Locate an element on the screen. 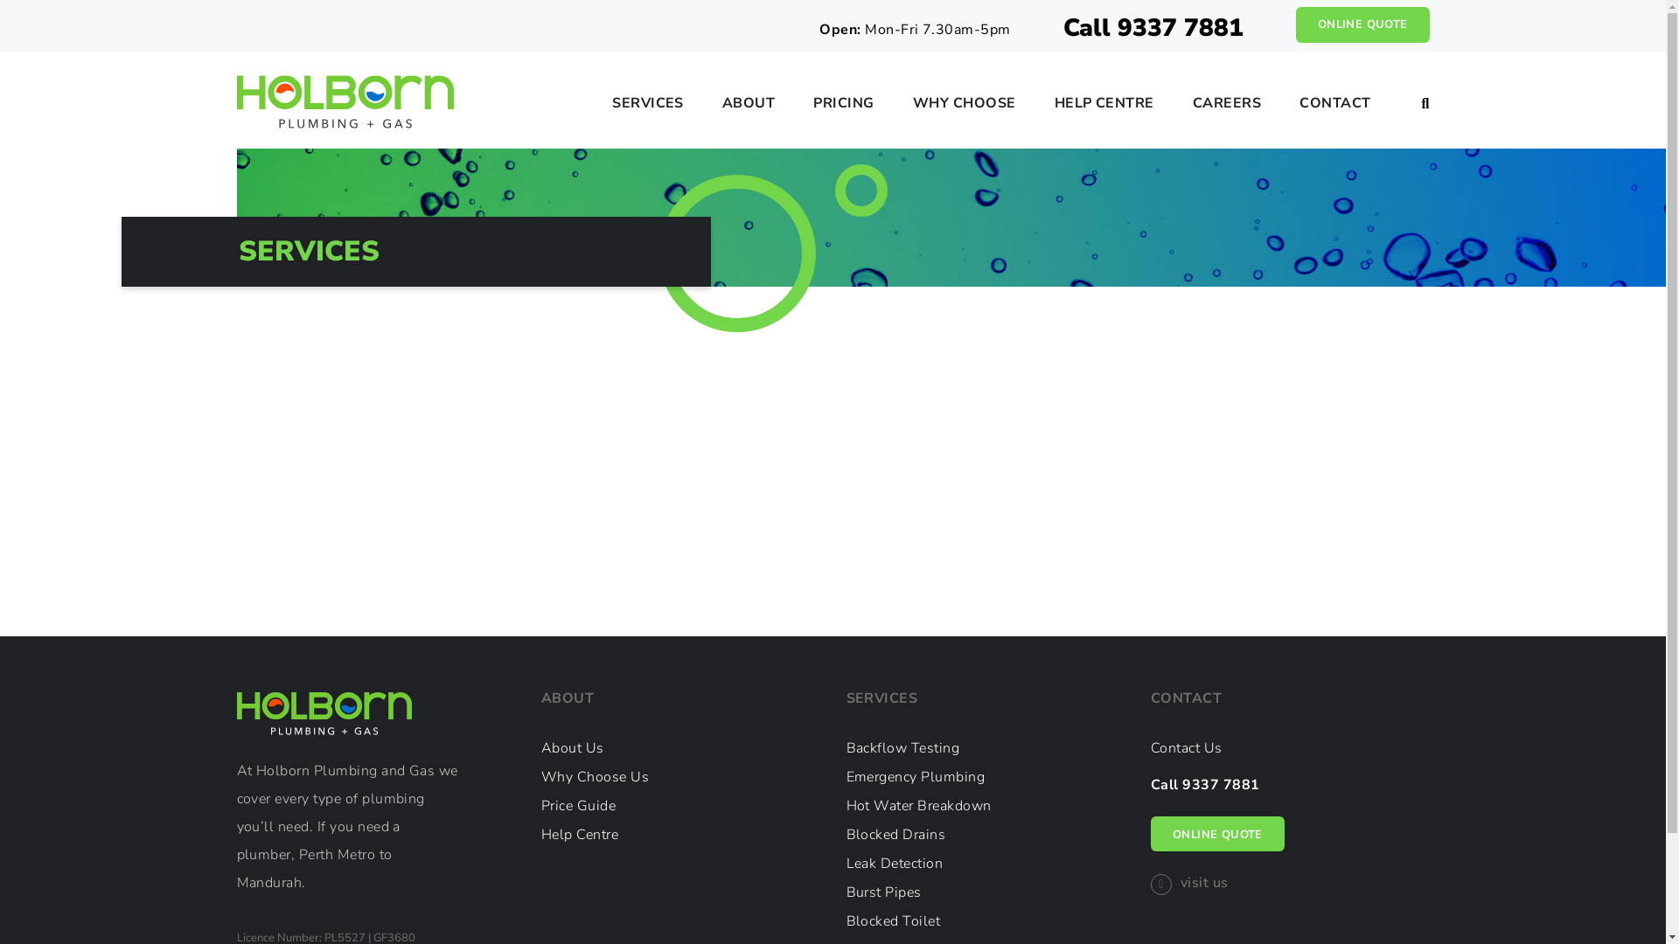  Blocked Toilet is located at coordinates (894, 921).